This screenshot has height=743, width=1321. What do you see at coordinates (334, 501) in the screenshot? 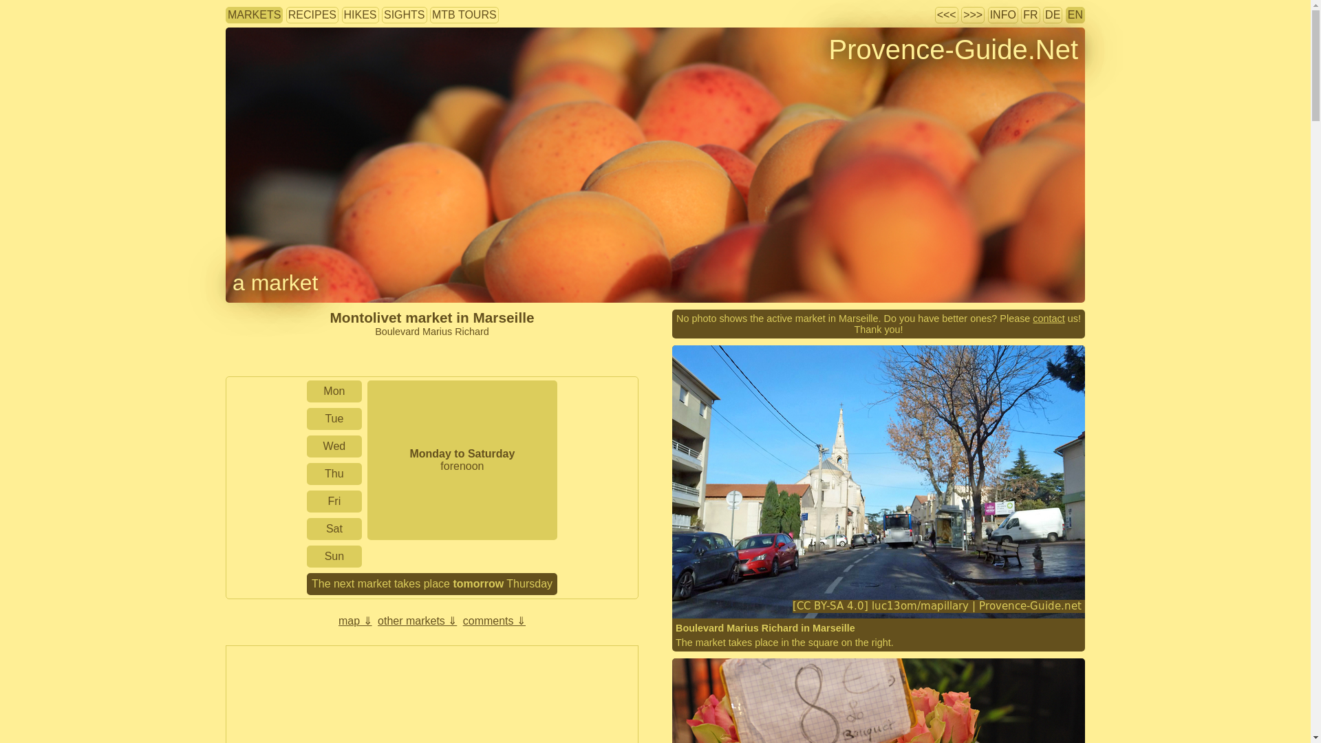
I see `Friday` at bounding box center [334, 501].